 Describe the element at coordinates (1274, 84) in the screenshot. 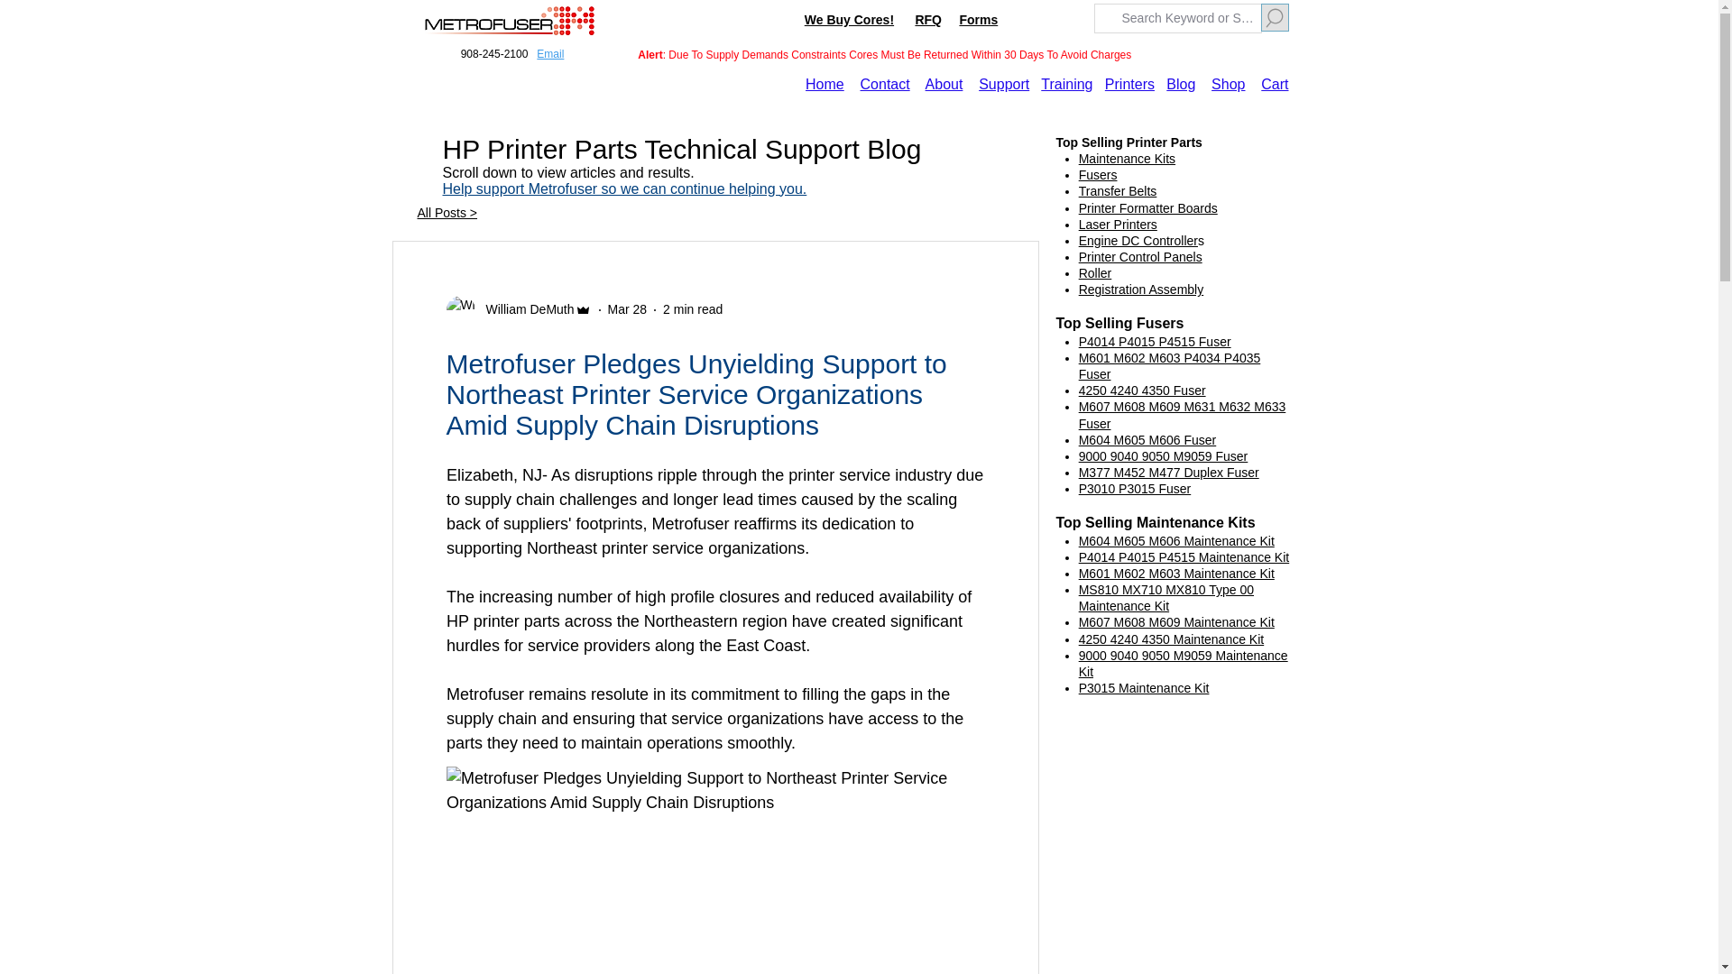

I see `Cart` at that location.